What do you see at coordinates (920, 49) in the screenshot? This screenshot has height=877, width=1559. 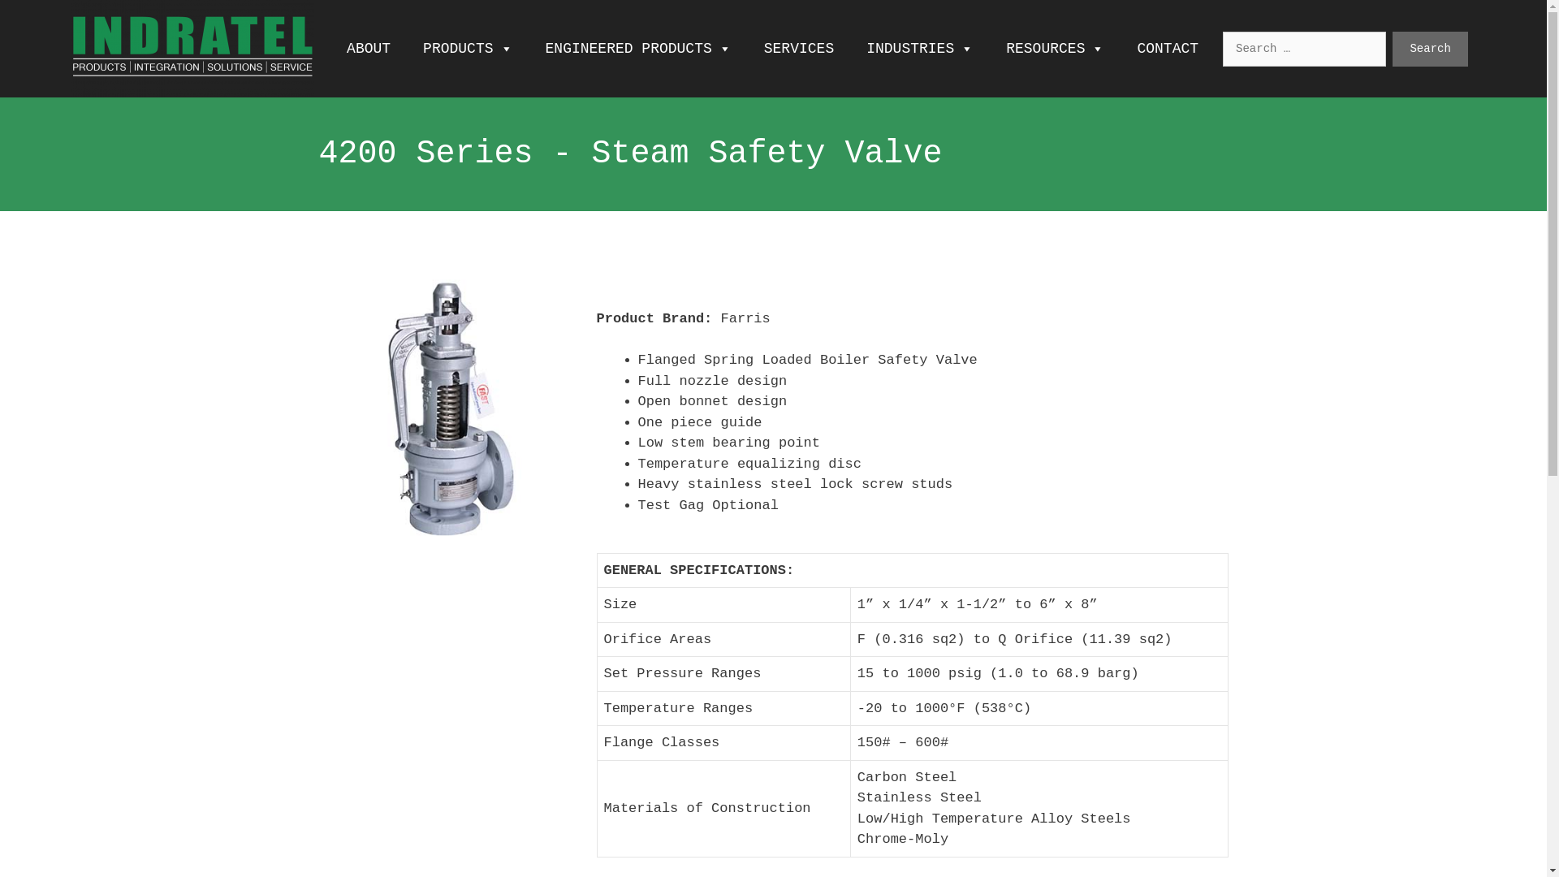 I see `INDUSTRIES` at bounding box center [920, 49].